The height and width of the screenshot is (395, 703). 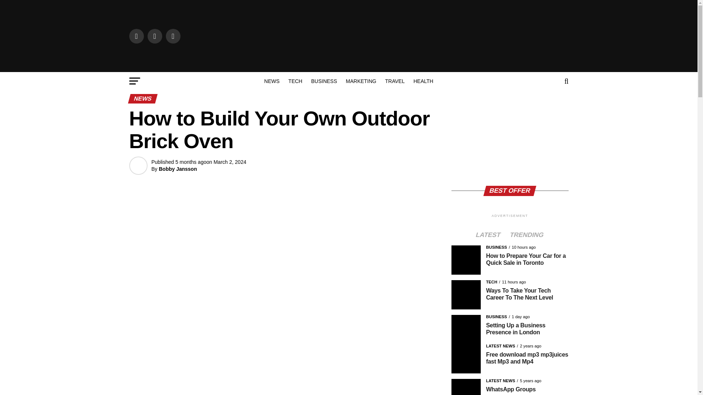 I want to click on NEWS, so click(x=272, y=81).